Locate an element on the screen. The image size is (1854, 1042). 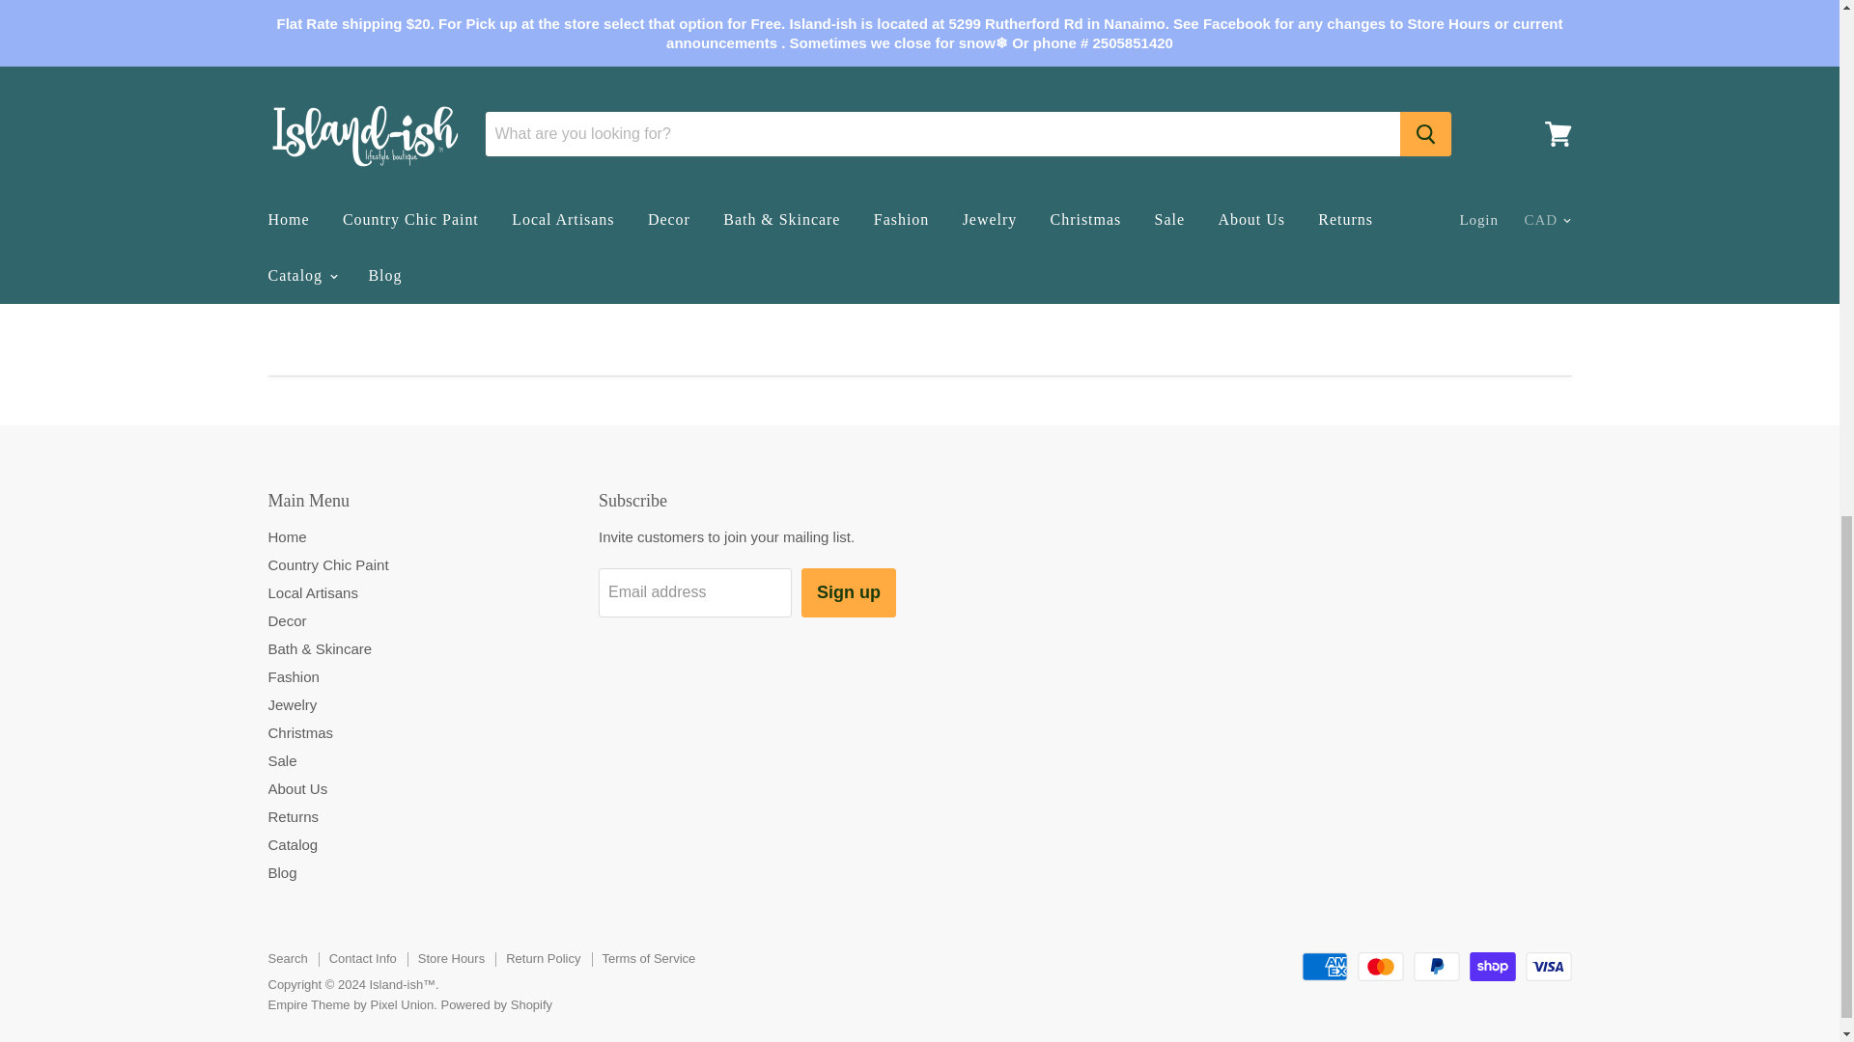
Shop Pay is located at coordinates (1493, 967).